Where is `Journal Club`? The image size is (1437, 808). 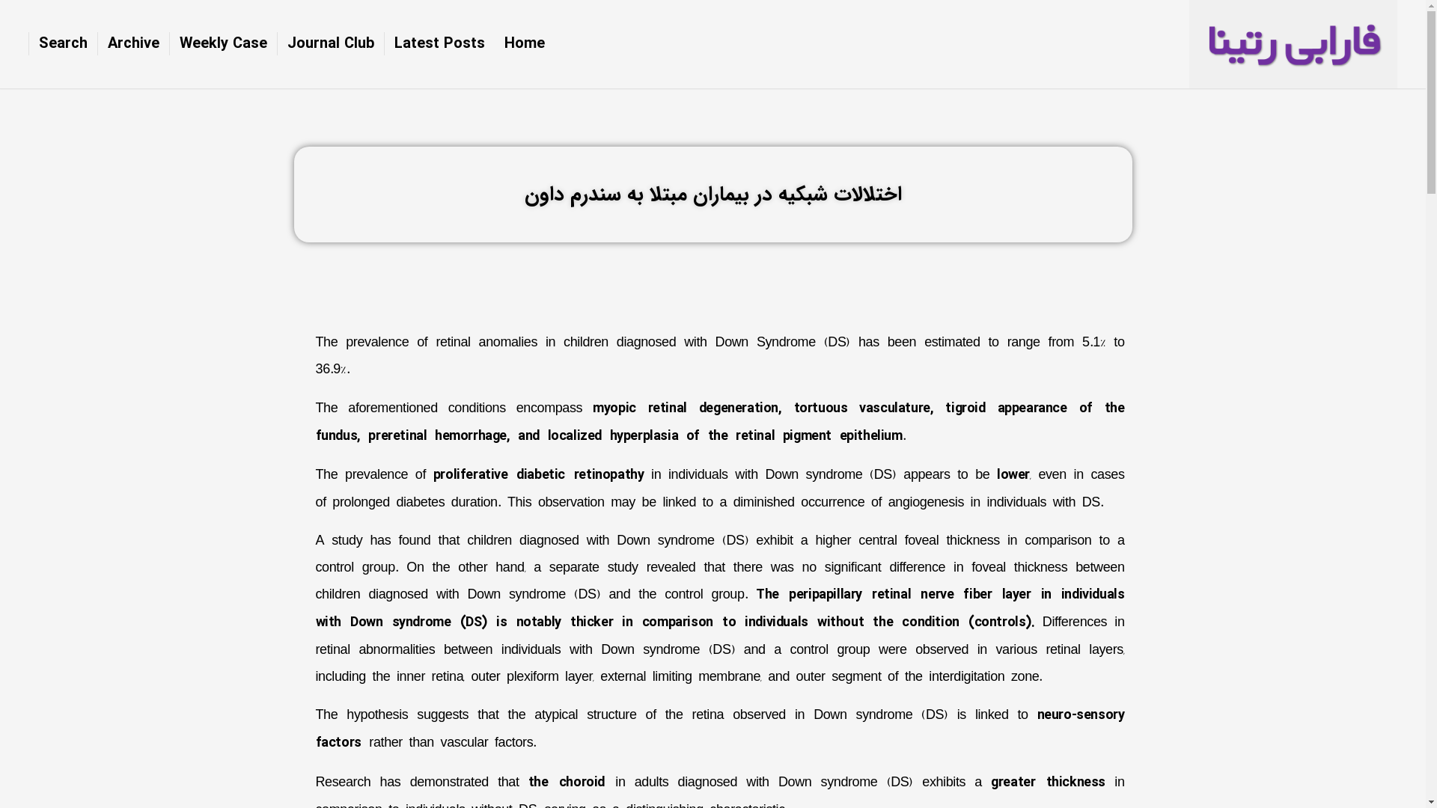
Journal Club is located at coordinates (320, 43).